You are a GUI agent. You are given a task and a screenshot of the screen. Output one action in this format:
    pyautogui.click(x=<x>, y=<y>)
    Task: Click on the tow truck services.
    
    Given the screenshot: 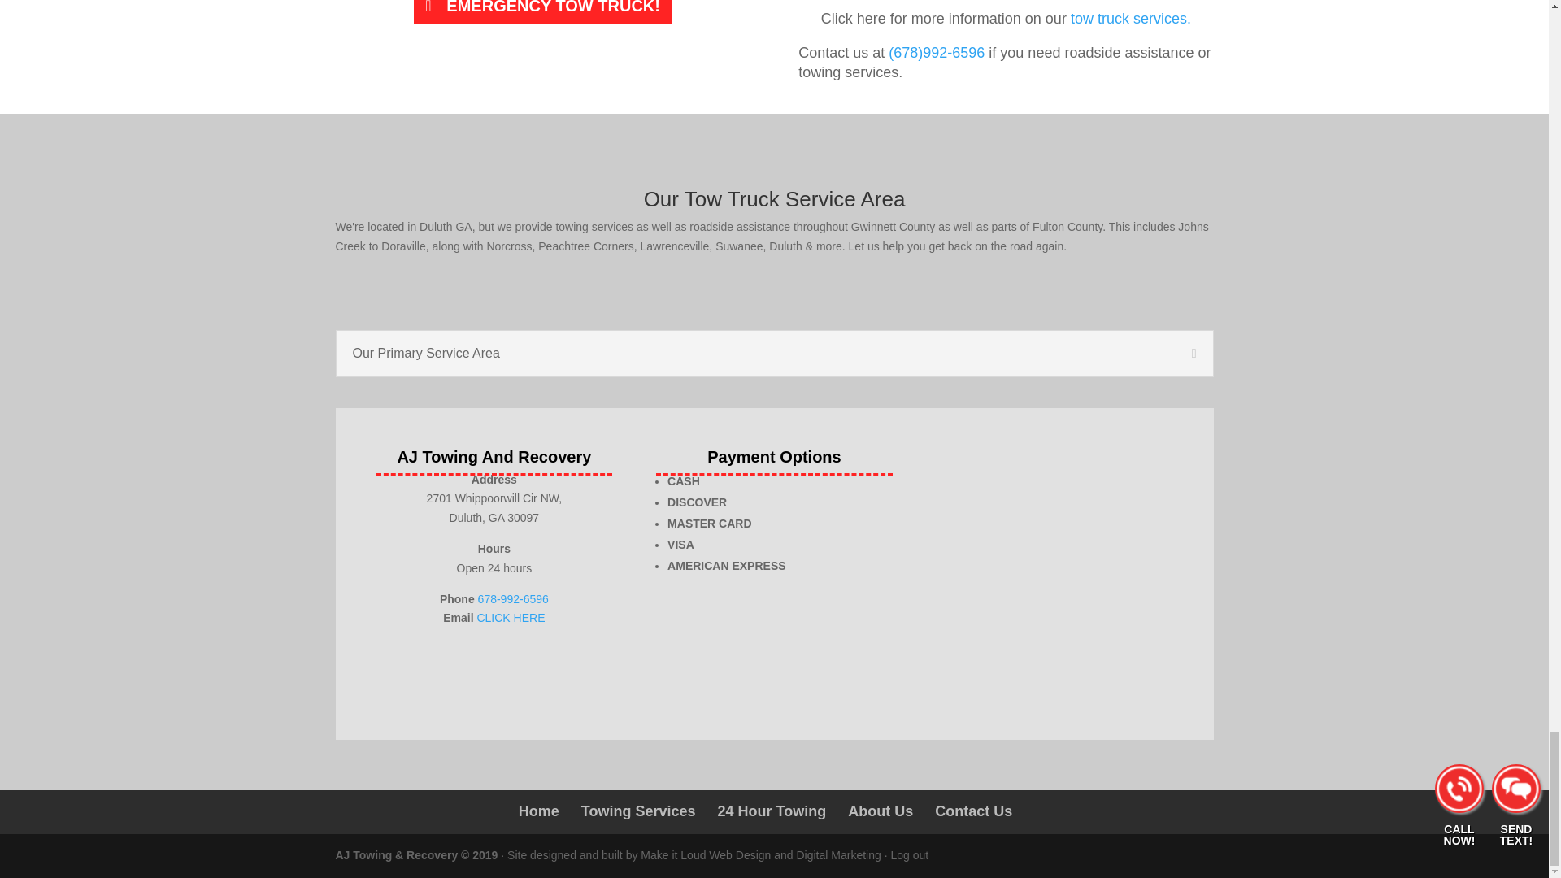 What is the action you would take?
    pyautogui.click(x=1130, y=18)
    